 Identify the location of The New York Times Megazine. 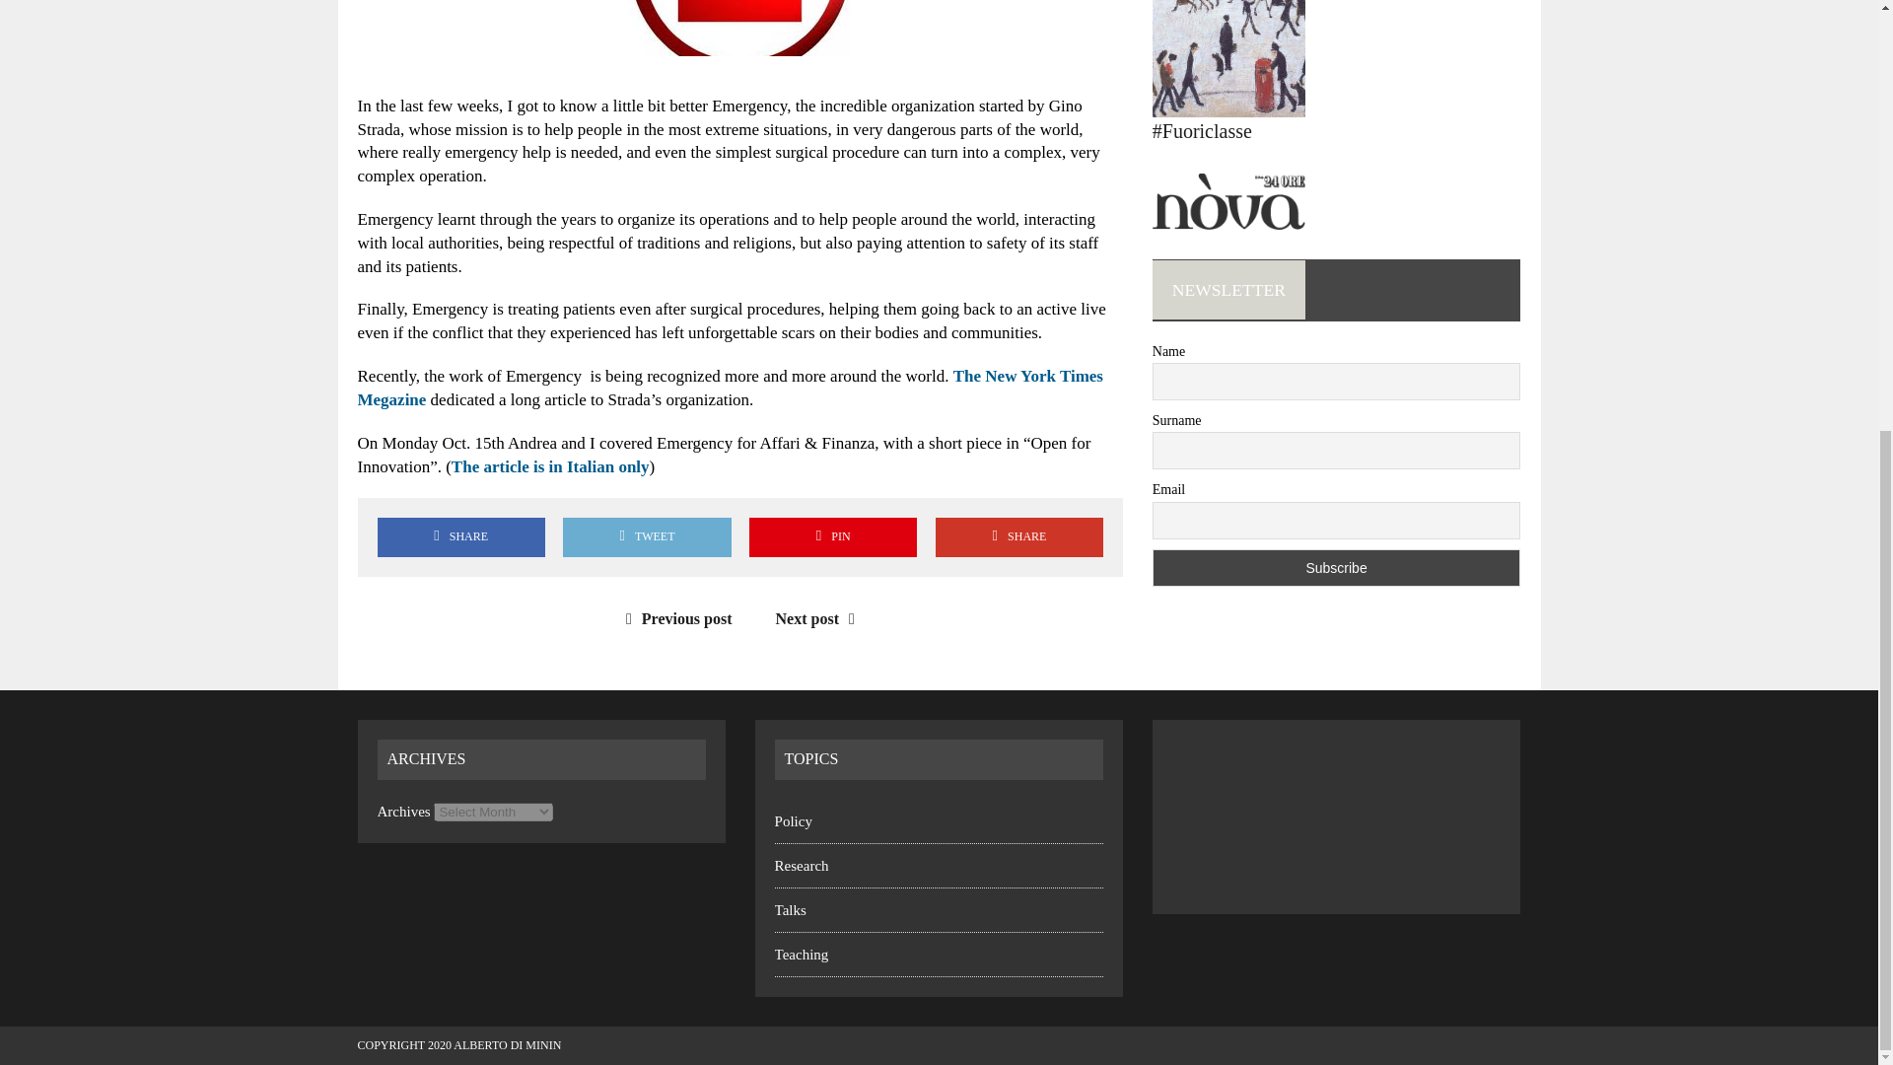
(730, 387).